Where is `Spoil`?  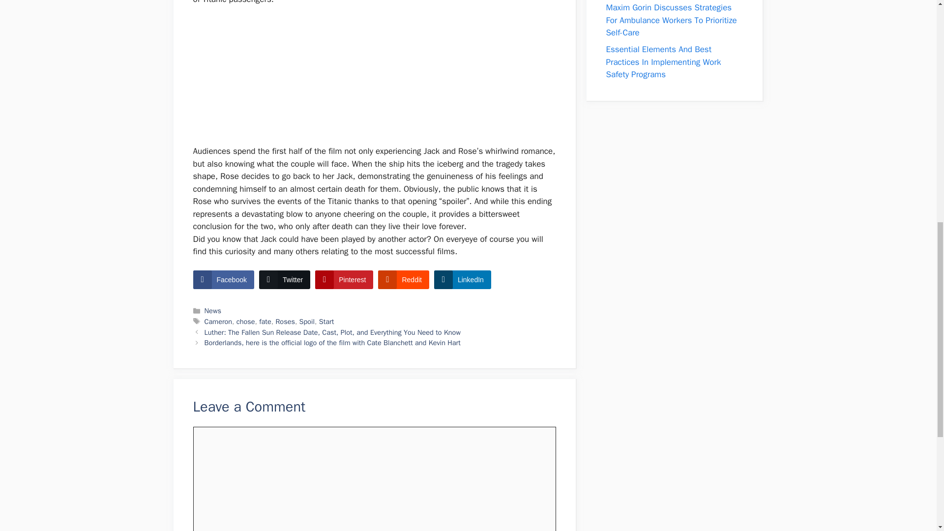
Spoil is located at coordinates (307, 322).